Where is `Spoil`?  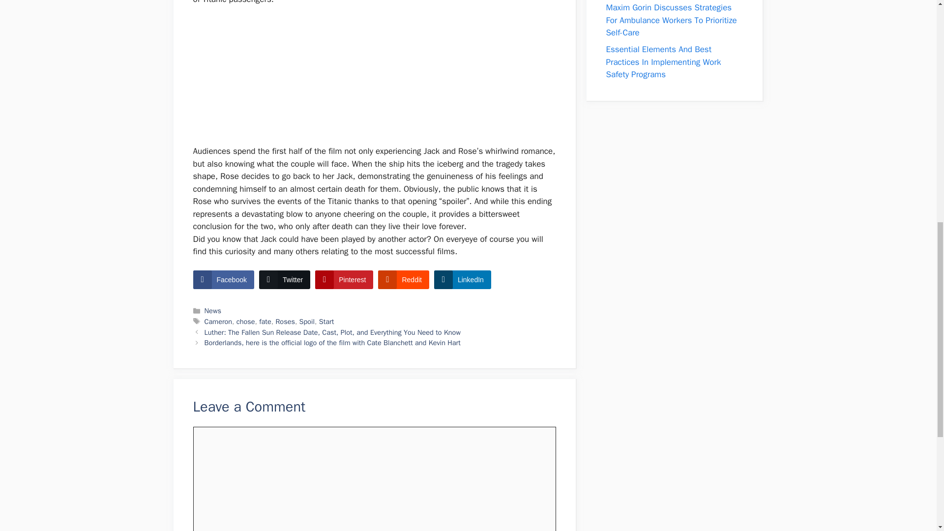
Spoil is located at coordinates (307, 322).